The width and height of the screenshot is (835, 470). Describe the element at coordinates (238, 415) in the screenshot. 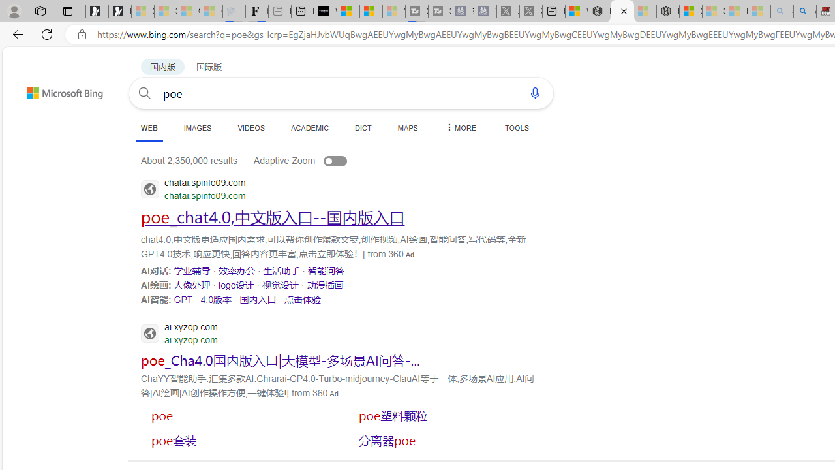

I see `SERP,5581` at that location.